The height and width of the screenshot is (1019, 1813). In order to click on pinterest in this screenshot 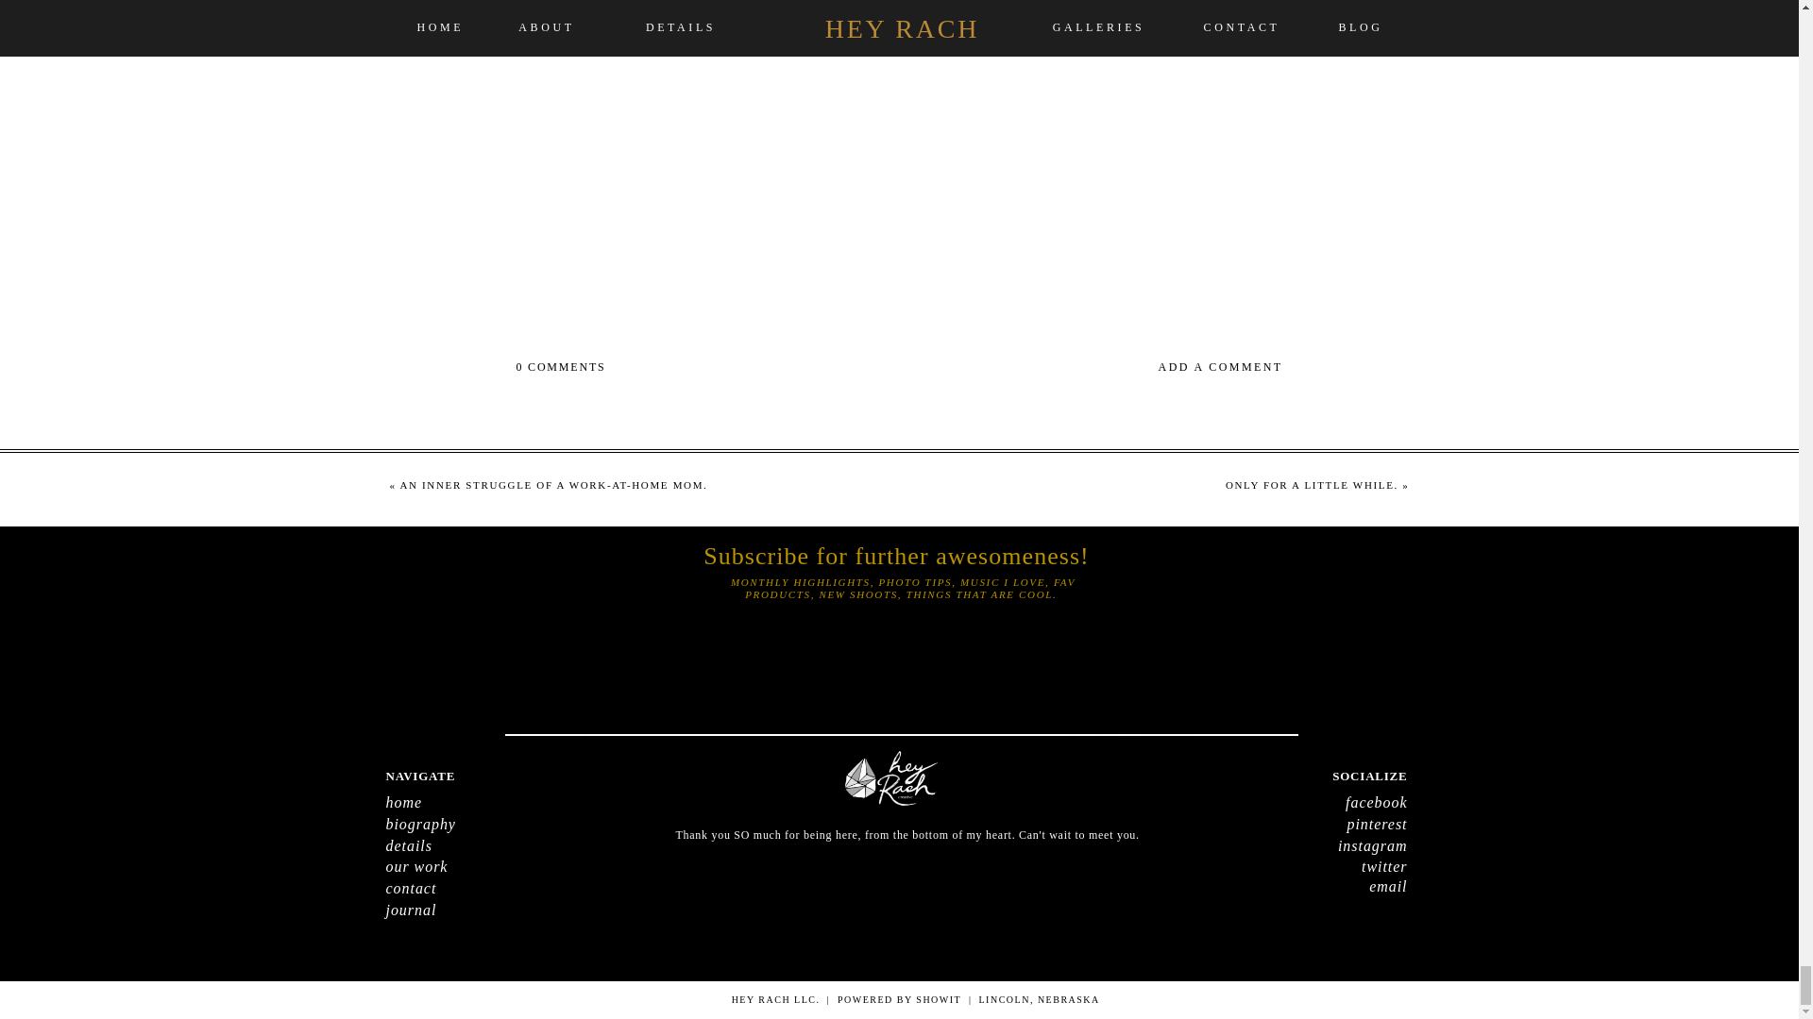, I will do `click(1296, 824)`.